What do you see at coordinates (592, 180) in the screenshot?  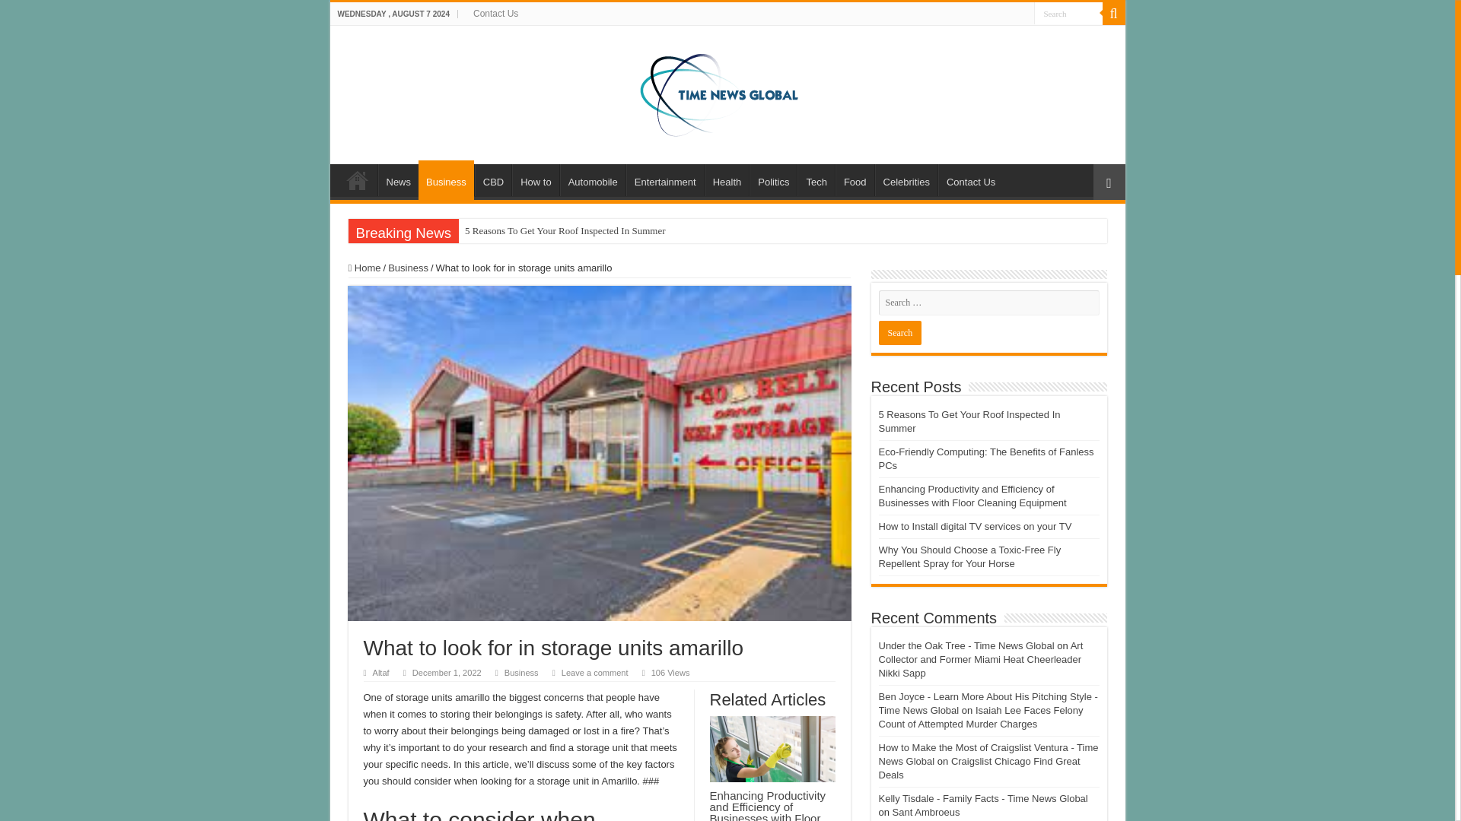 I see `Automobile` at bounding box center [592, 180].